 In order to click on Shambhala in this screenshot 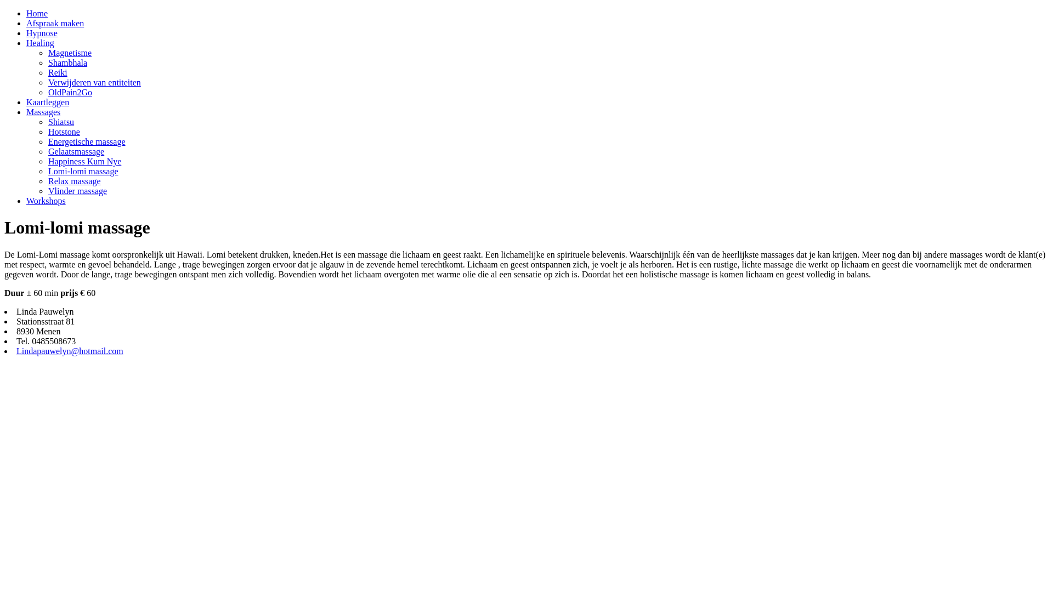, I will do `click(68, 62)`.